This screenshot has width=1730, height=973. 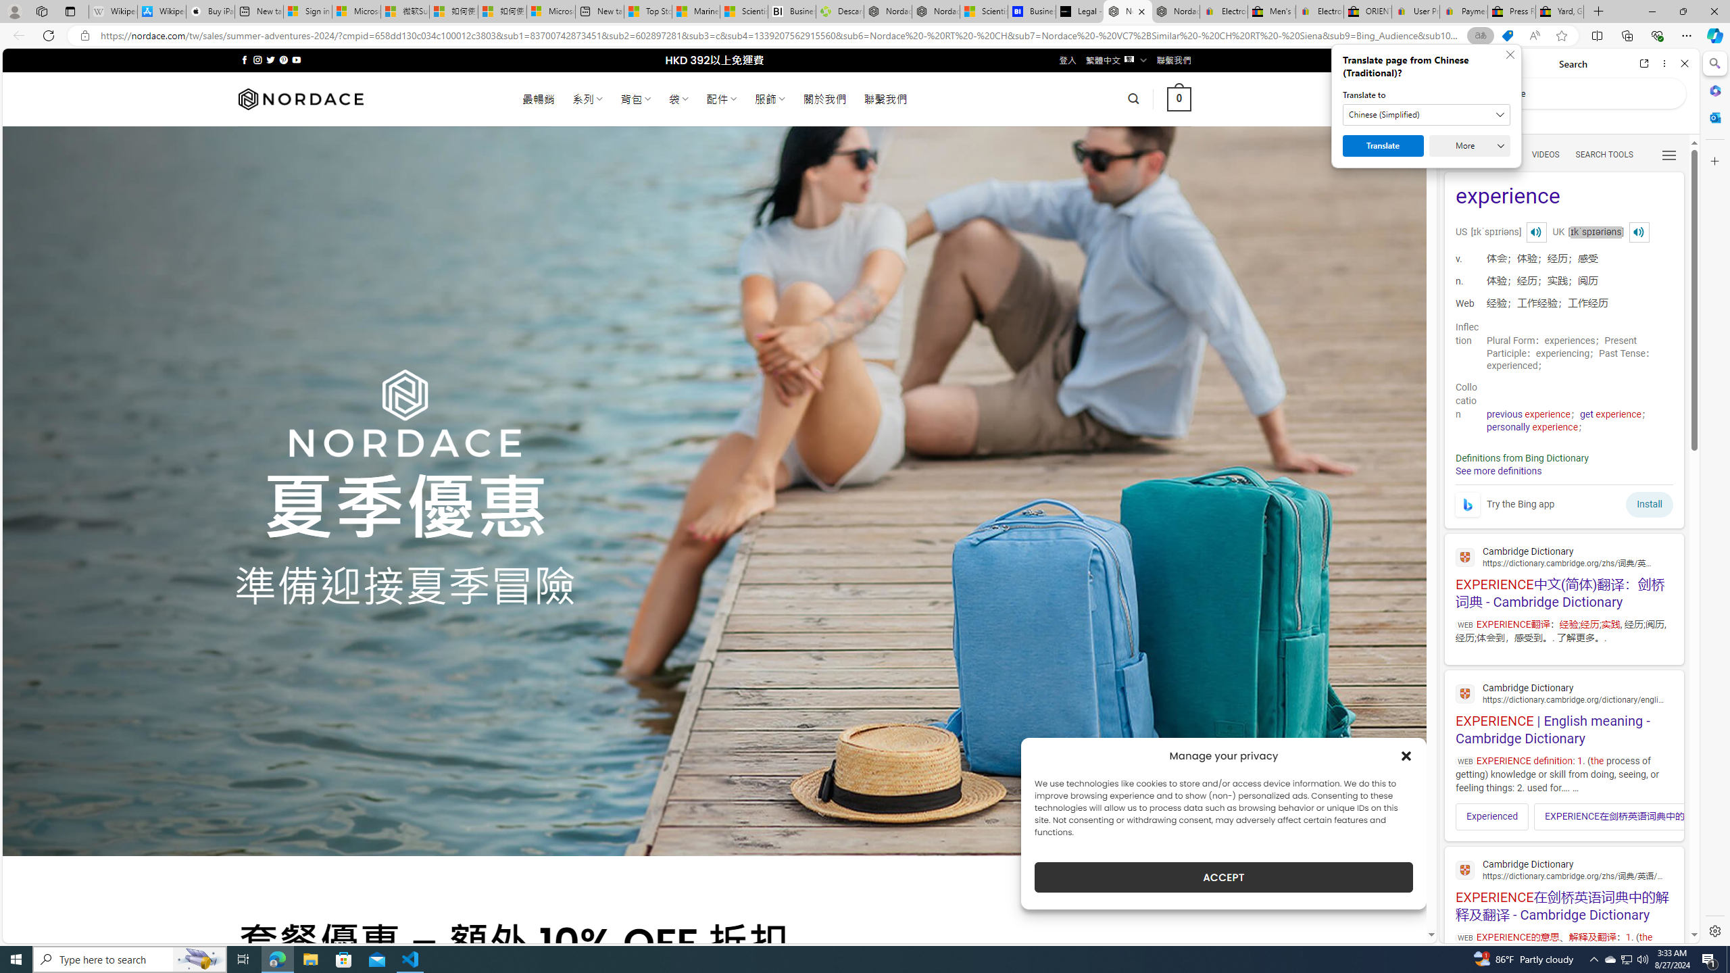 What do you see at coordinates (1564, 197) in the screenshot?
I see `experience` at bounding box center [1564, 197].